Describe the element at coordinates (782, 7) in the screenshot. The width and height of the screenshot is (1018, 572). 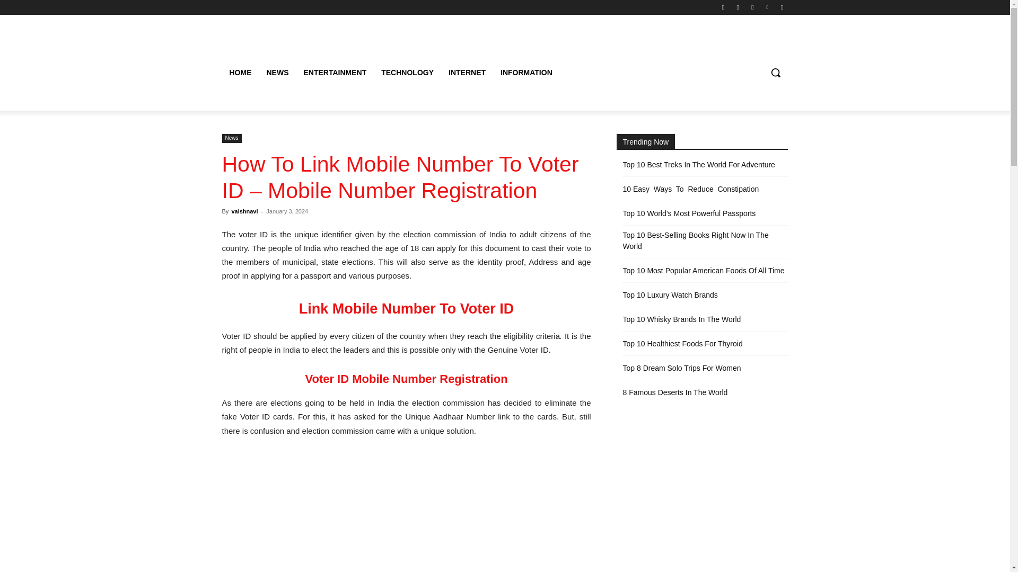
I see `Youtube` at that location.